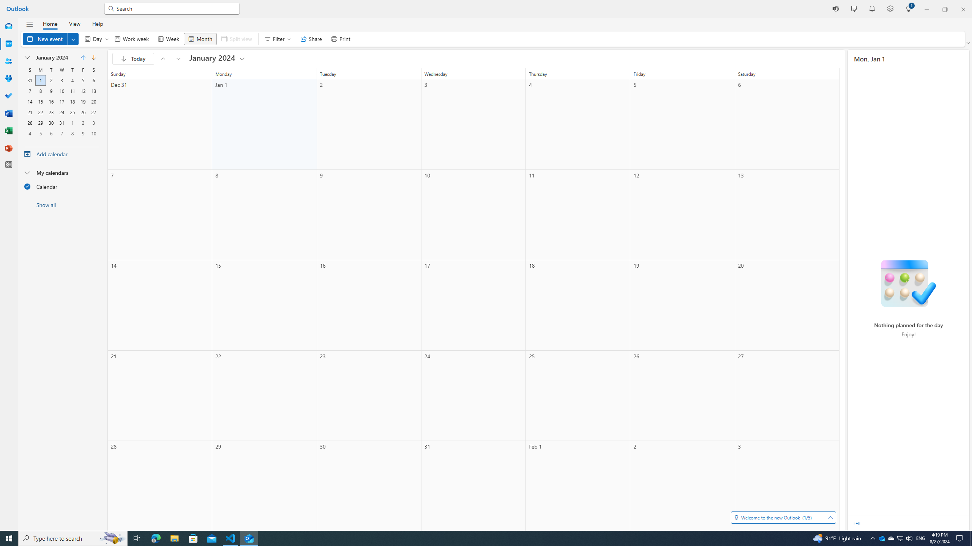 The width and height of the screenshot is (972, 546). What do you see at coordinates (218, 59) in the screenshot?
I see `January 2024` at bounding box center [218, 59].